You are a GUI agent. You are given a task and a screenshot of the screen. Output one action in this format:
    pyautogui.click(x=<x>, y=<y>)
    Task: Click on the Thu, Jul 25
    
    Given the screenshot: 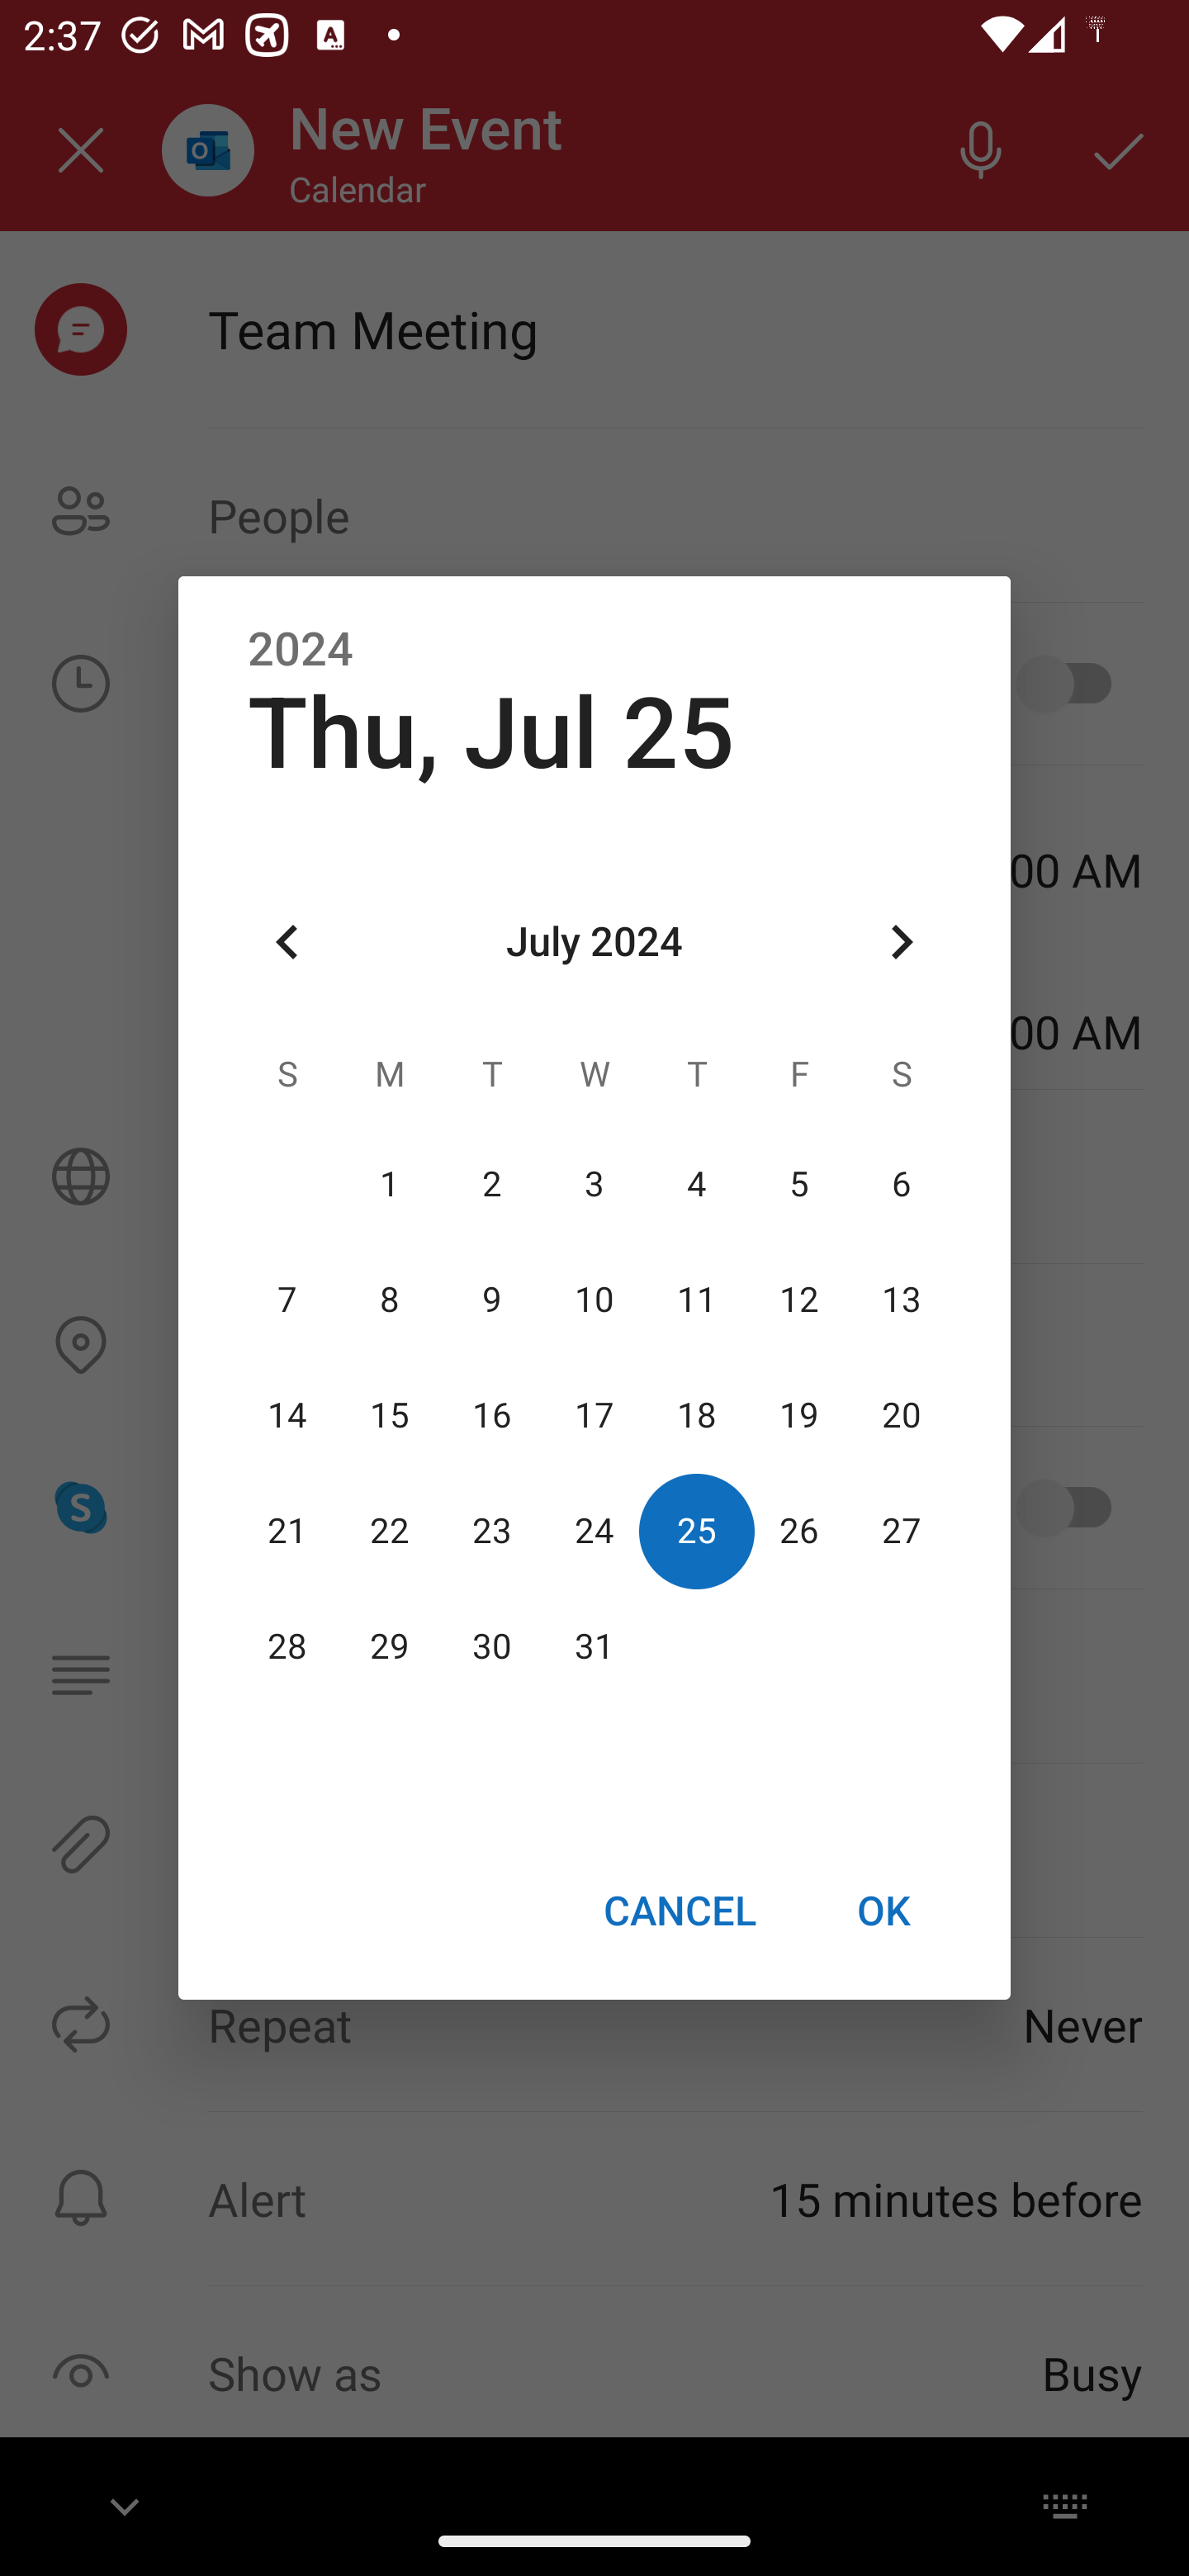 What is the action you would take?
    pyautogui.click(x=490, y=733)
    